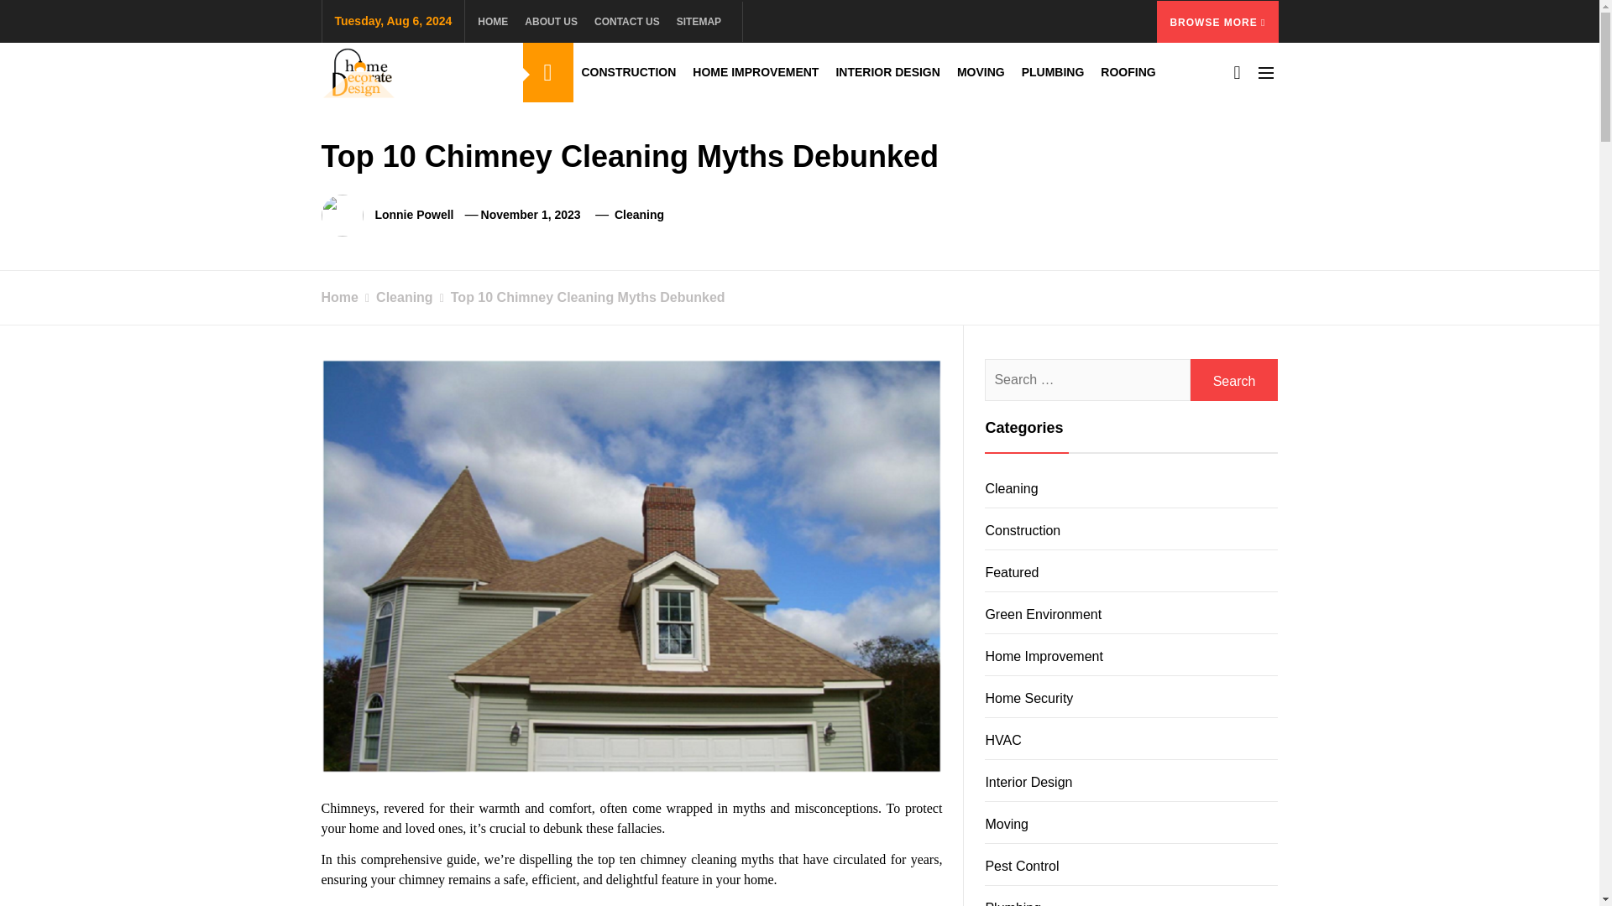 The image size is (1612, 906). Describe the element at coordinates (579, 297) in the screenshot. I see `Top 10 Chimney Cleaning Myths Debunked` at that location.